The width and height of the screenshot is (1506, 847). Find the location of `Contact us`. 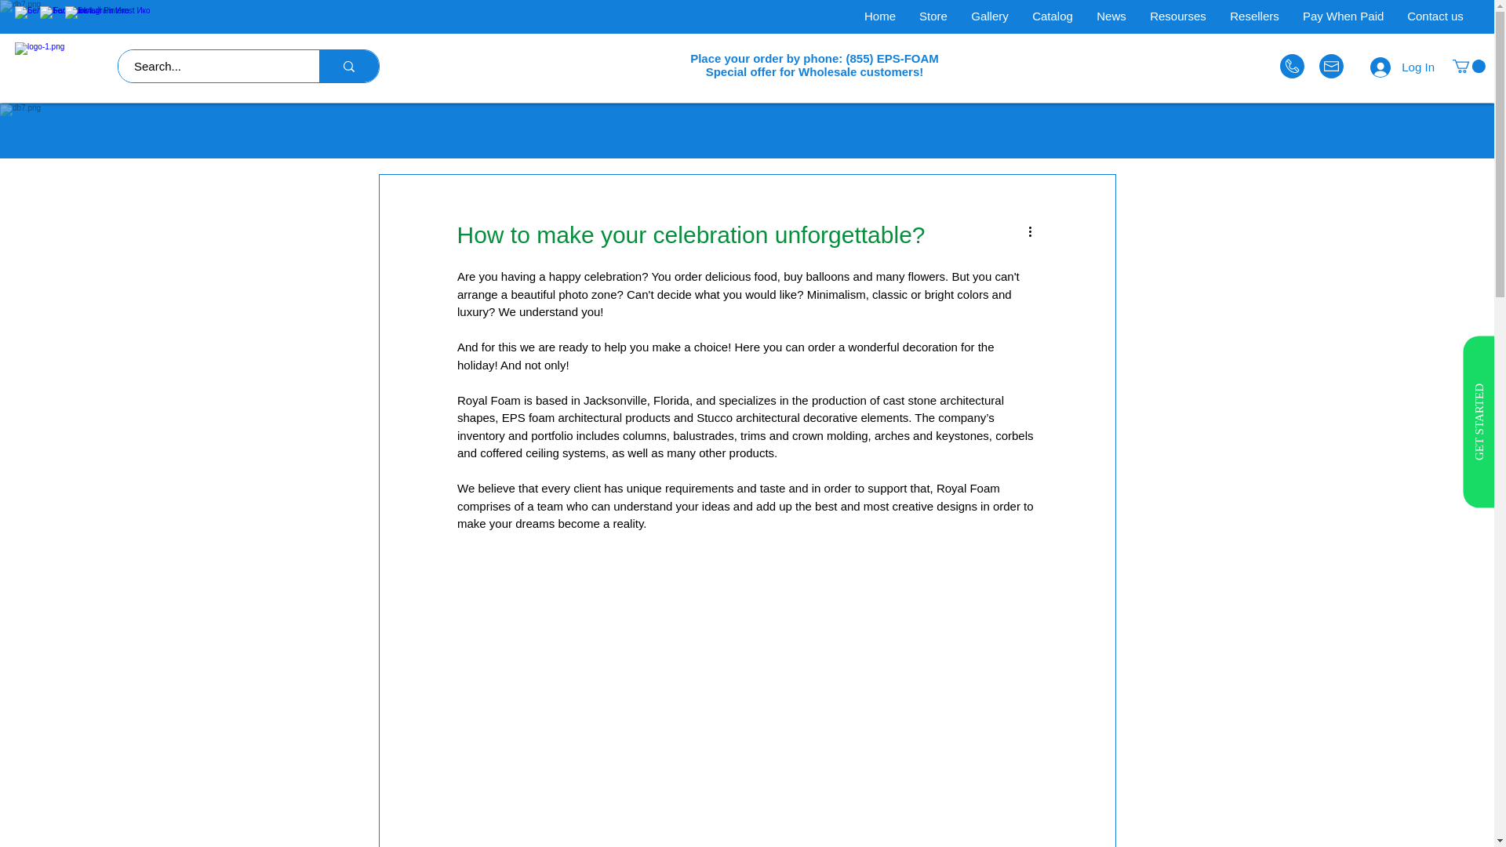

Contact us is located at coordinates (1435, 16).